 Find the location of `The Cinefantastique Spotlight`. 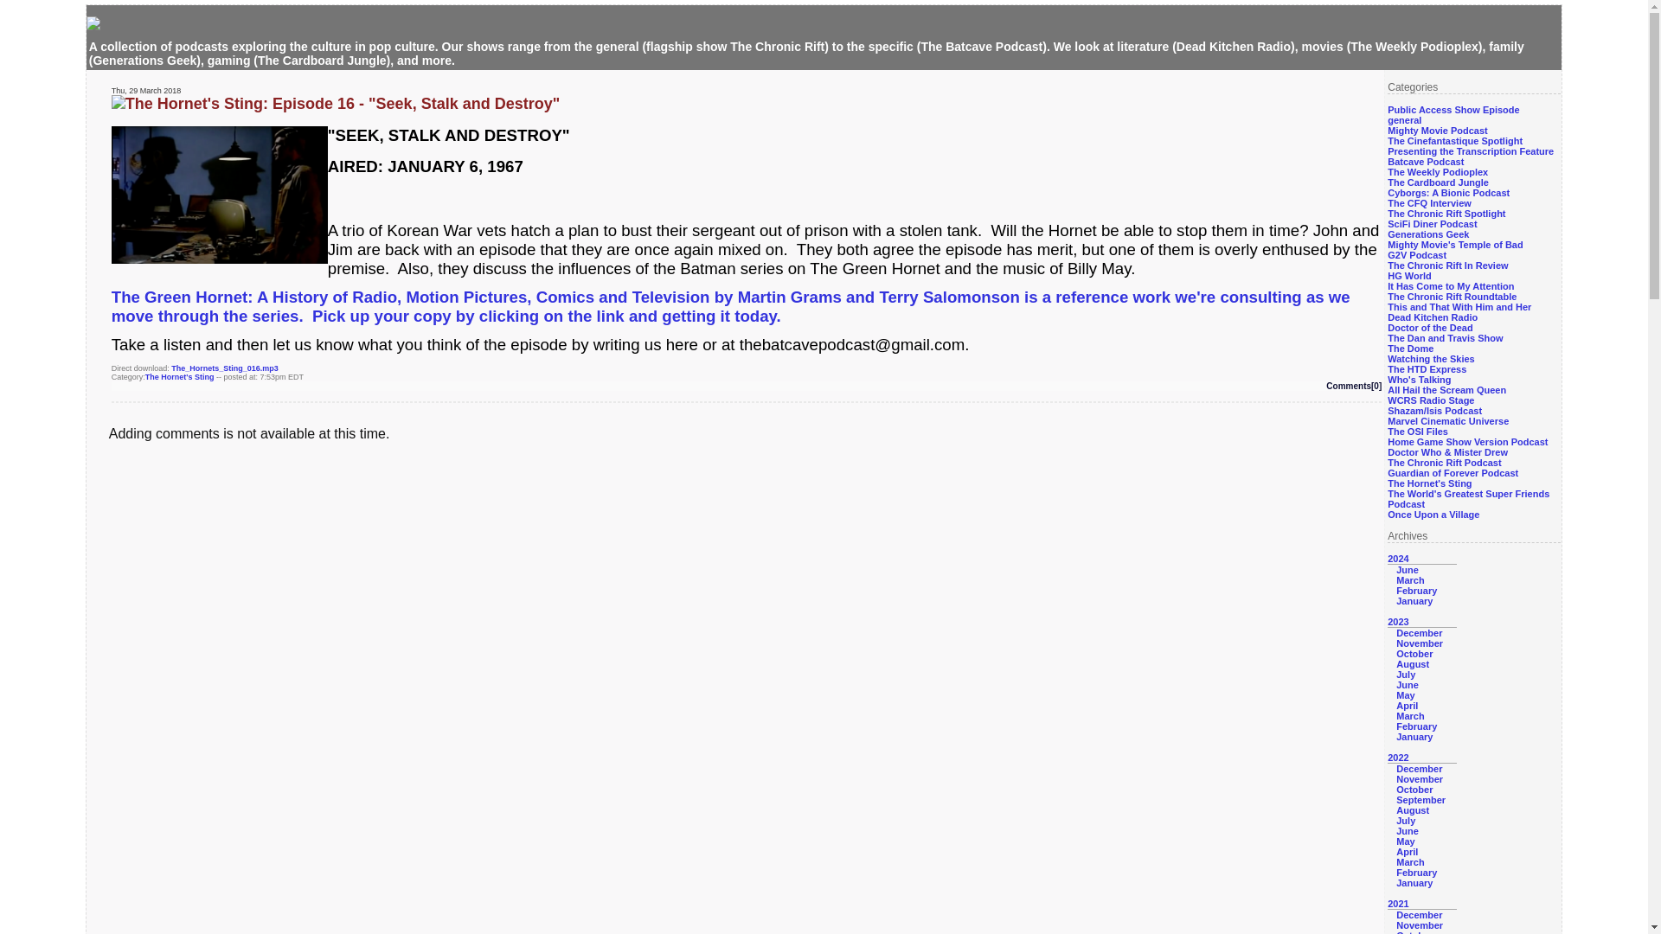

The Cinefantastique Spotlight is located at coordinates (1455, 140).